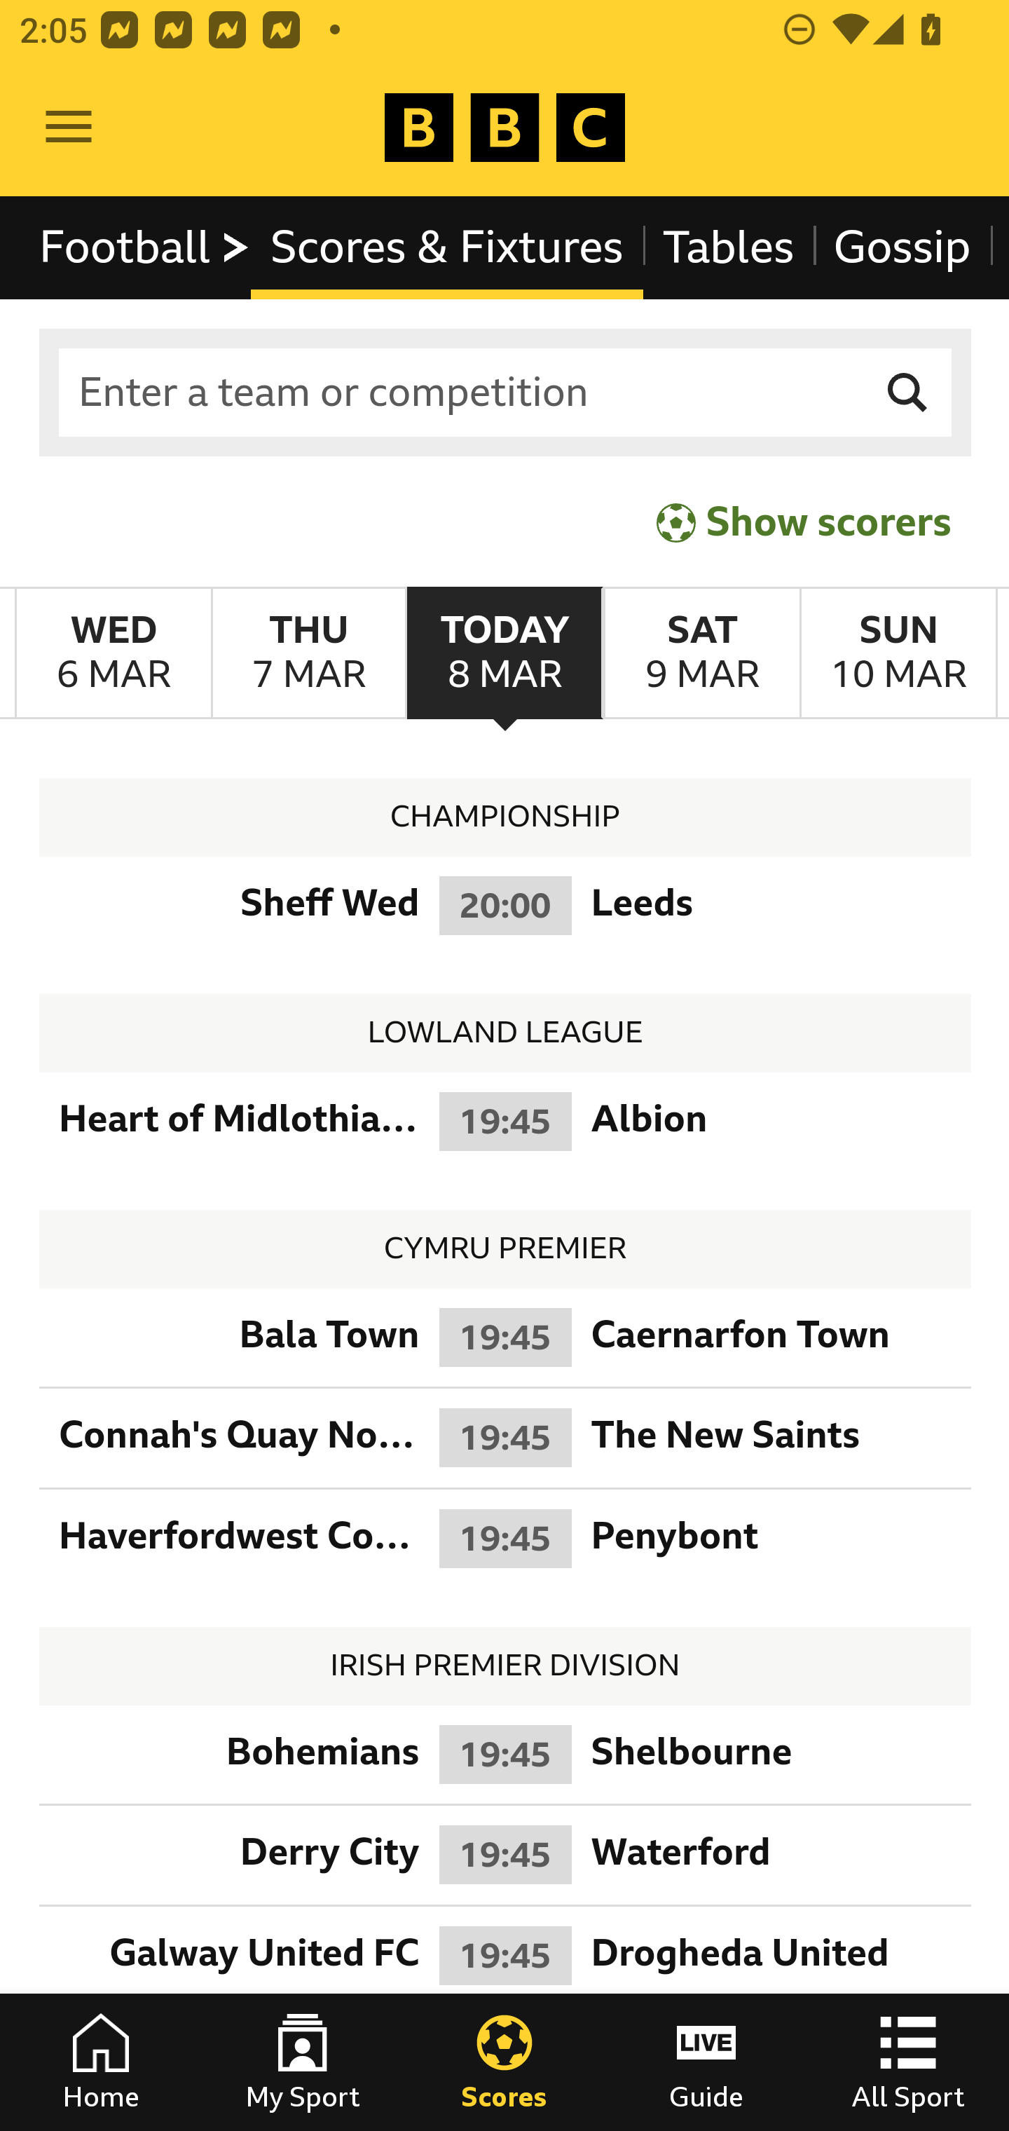  Describe the element at coordinates (908, 2062) in the screenshot. I see `All Sport` at that location.